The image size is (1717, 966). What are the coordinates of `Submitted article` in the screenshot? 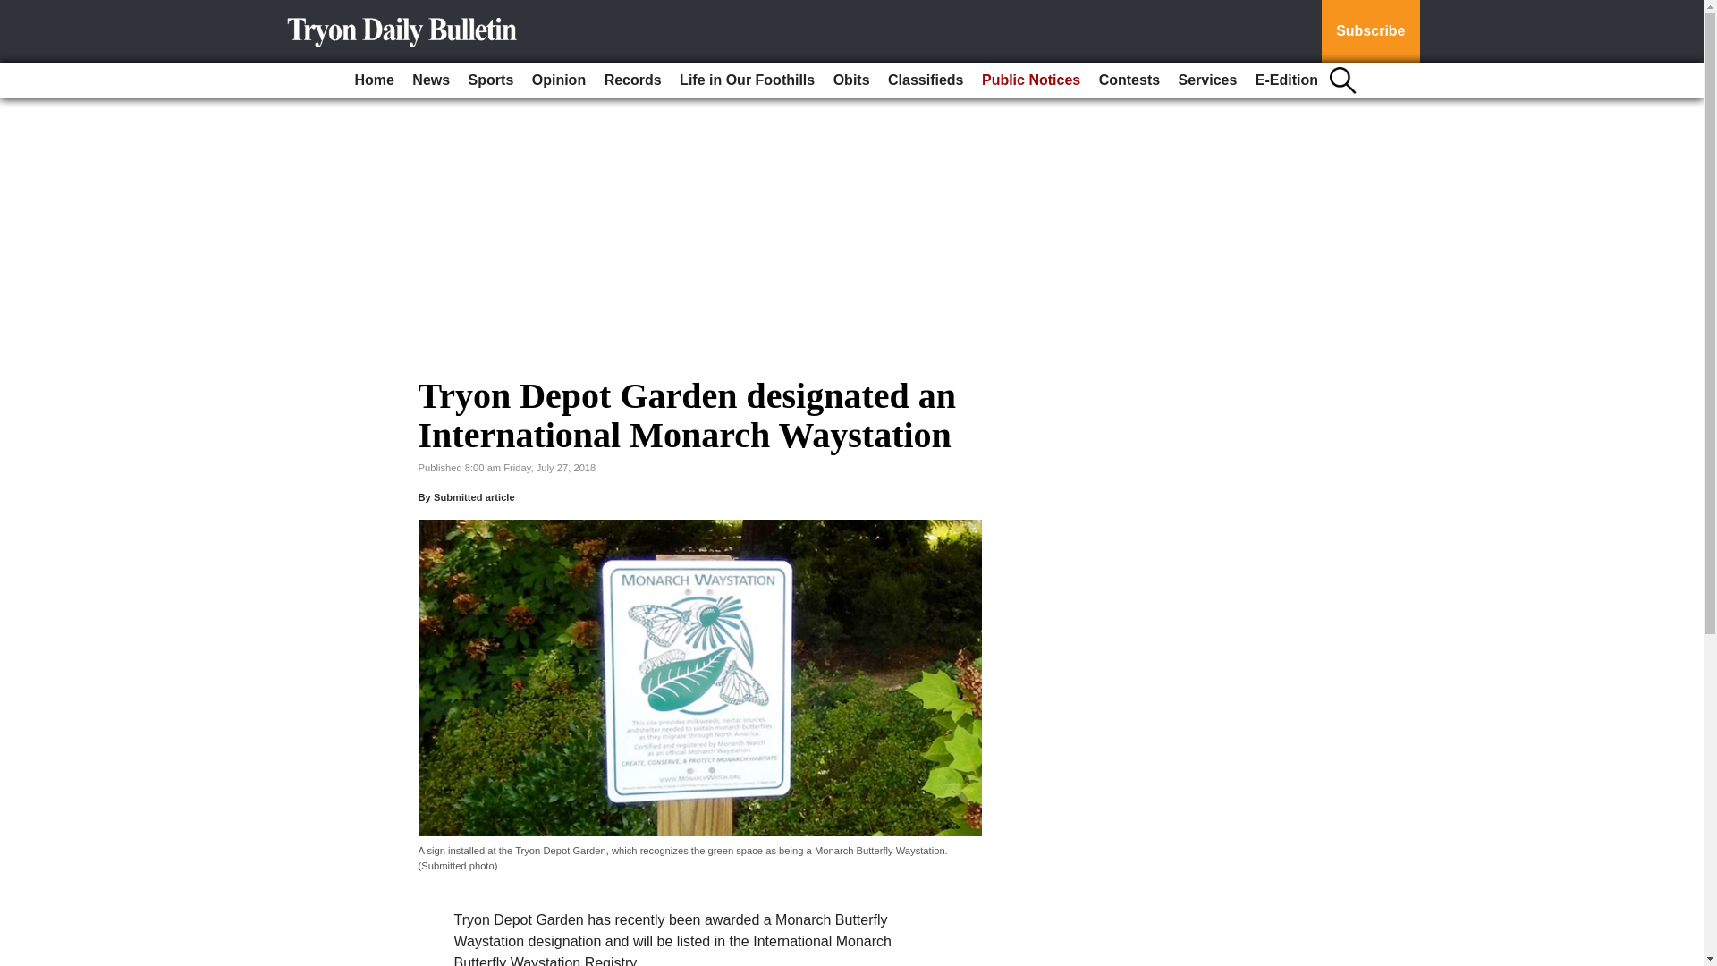 It's located at (474, 496).